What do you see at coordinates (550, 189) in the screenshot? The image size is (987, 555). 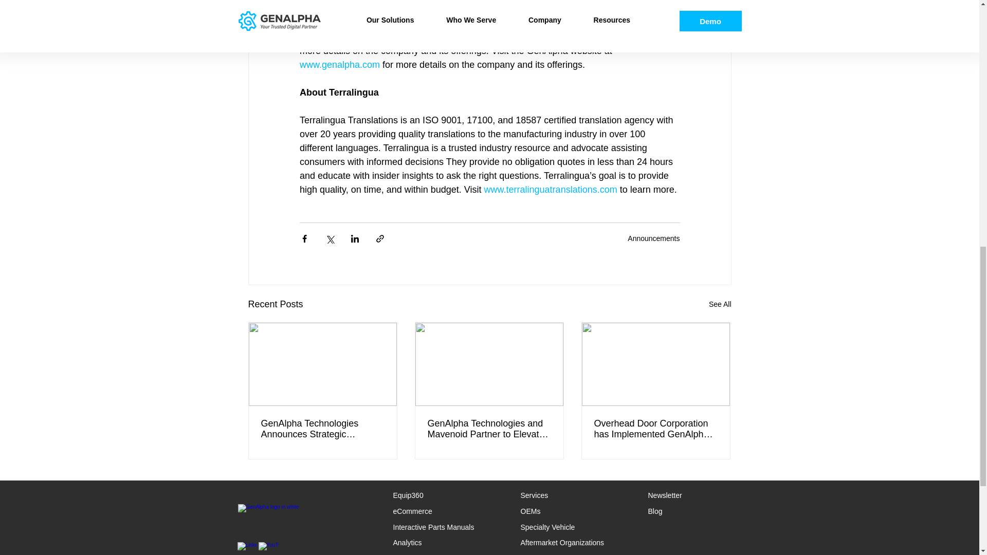 I see `www.terralinguatranslations.com` at bounding box center [550, 189].